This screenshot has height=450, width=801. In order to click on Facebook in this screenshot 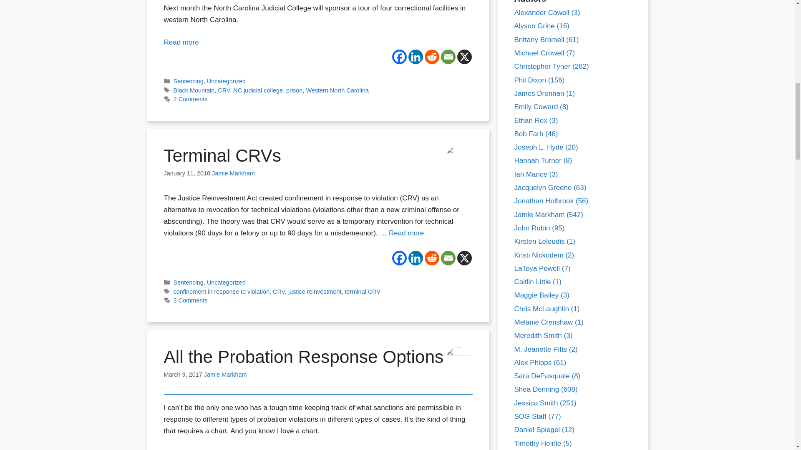, I will do `click(400, 57)`.